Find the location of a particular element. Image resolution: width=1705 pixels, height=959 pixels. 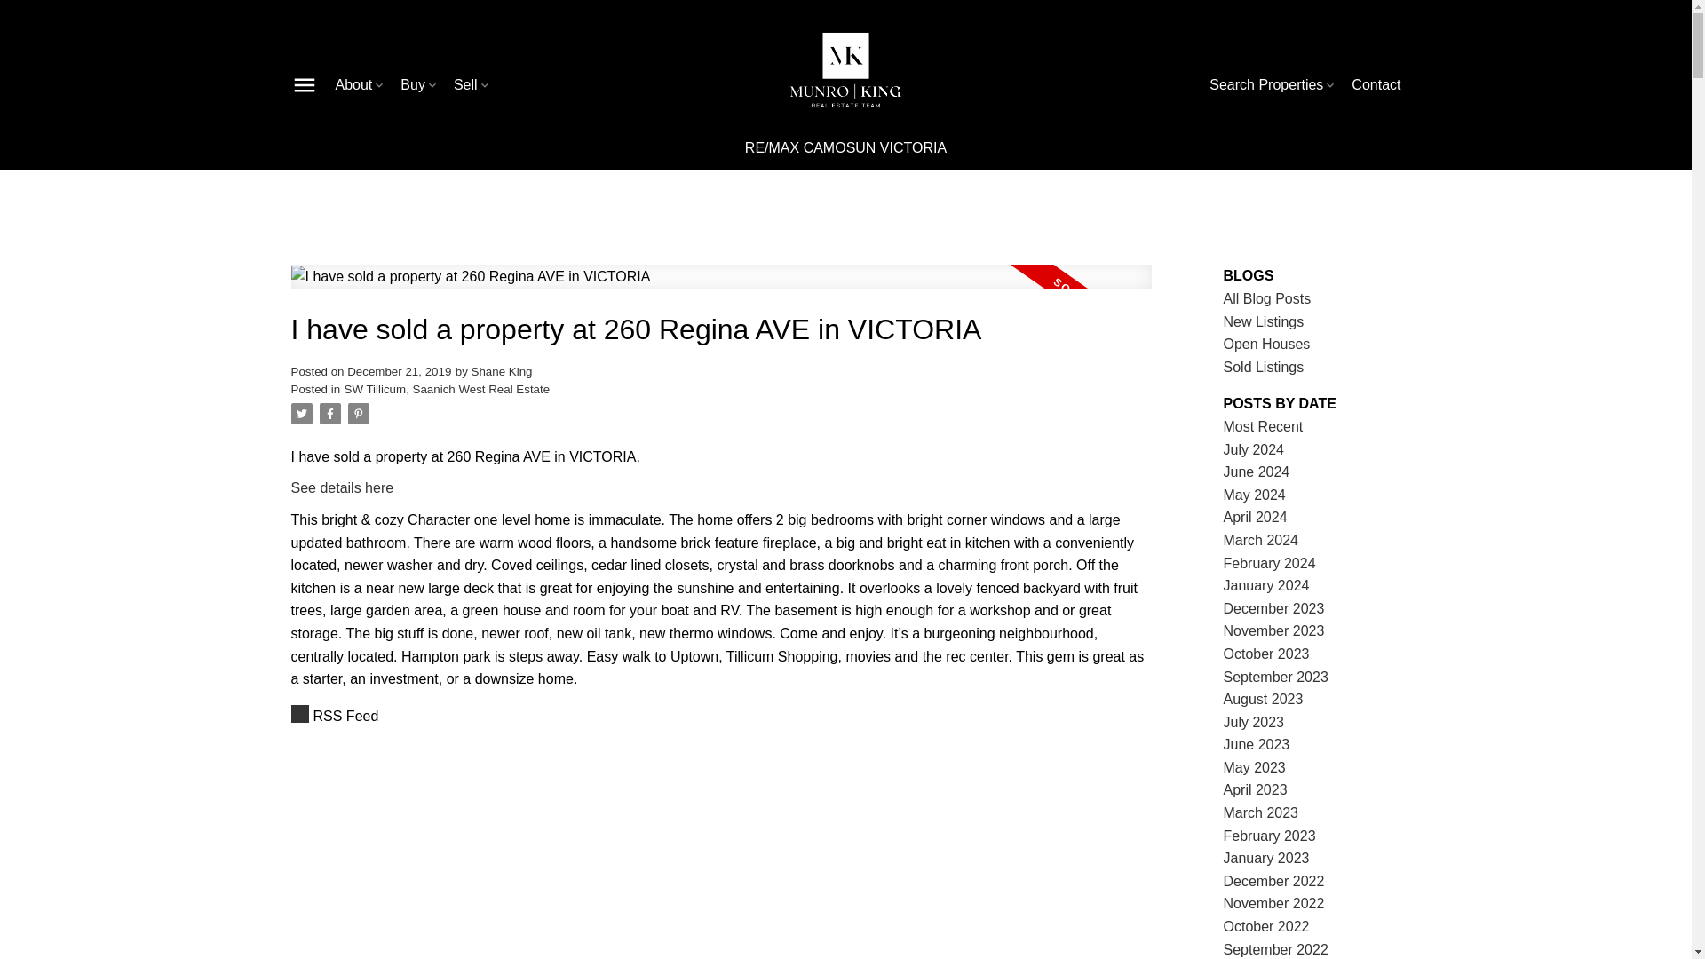

April 2024 is located at coordinates (1256, 517).